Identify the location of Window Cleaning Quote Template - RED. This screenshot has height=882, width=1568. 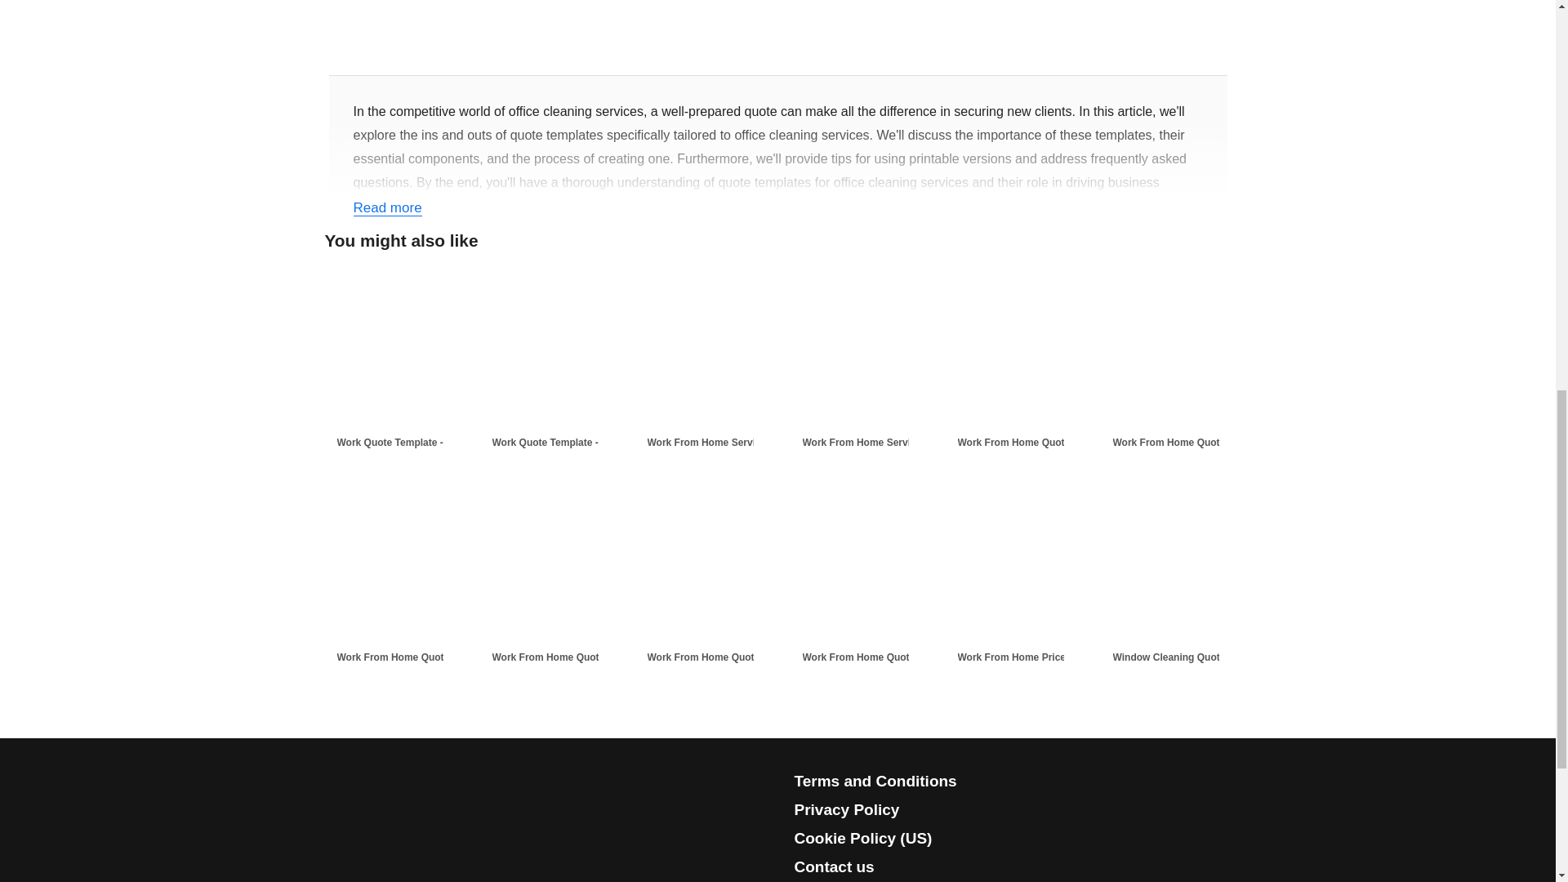
(1196, 657).